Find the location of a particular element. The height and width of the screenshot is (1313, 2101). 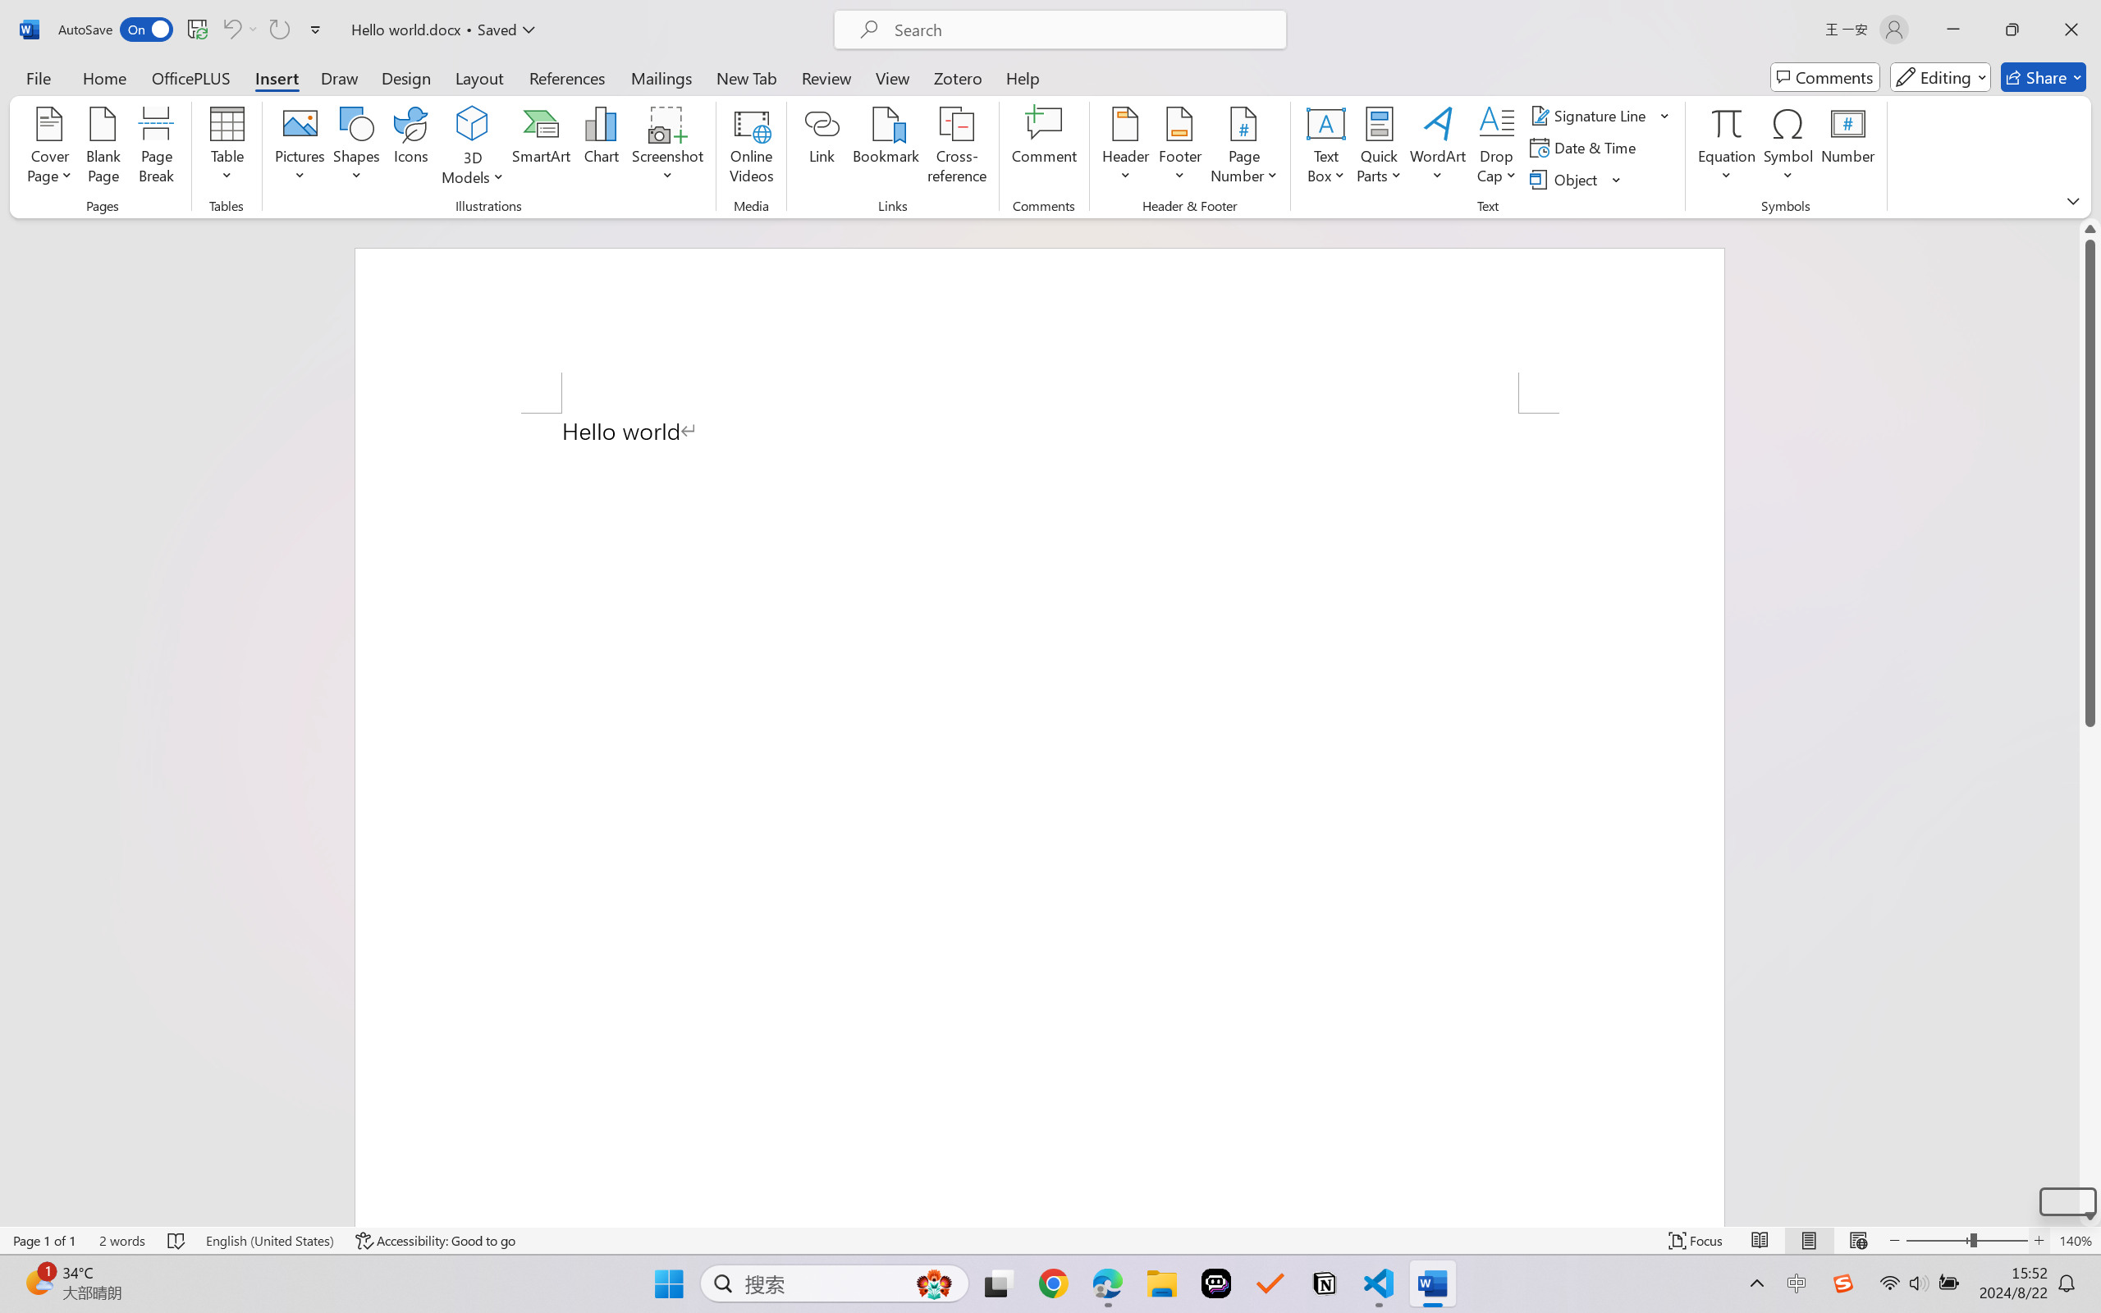

Page 1 content is located at coordinates (1039, 820).